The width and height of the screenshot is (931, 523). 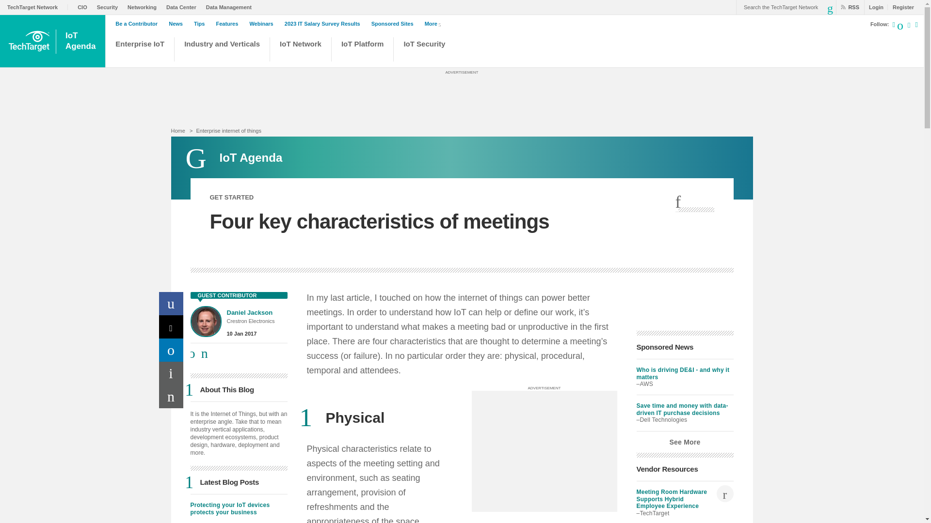 I want to click on IoT Security, so click(x=430, y=50).